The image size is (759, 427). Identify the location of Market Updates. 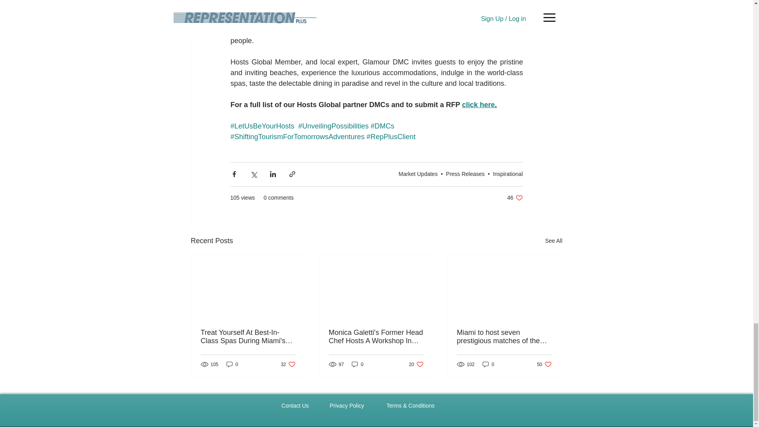
(418, 174).